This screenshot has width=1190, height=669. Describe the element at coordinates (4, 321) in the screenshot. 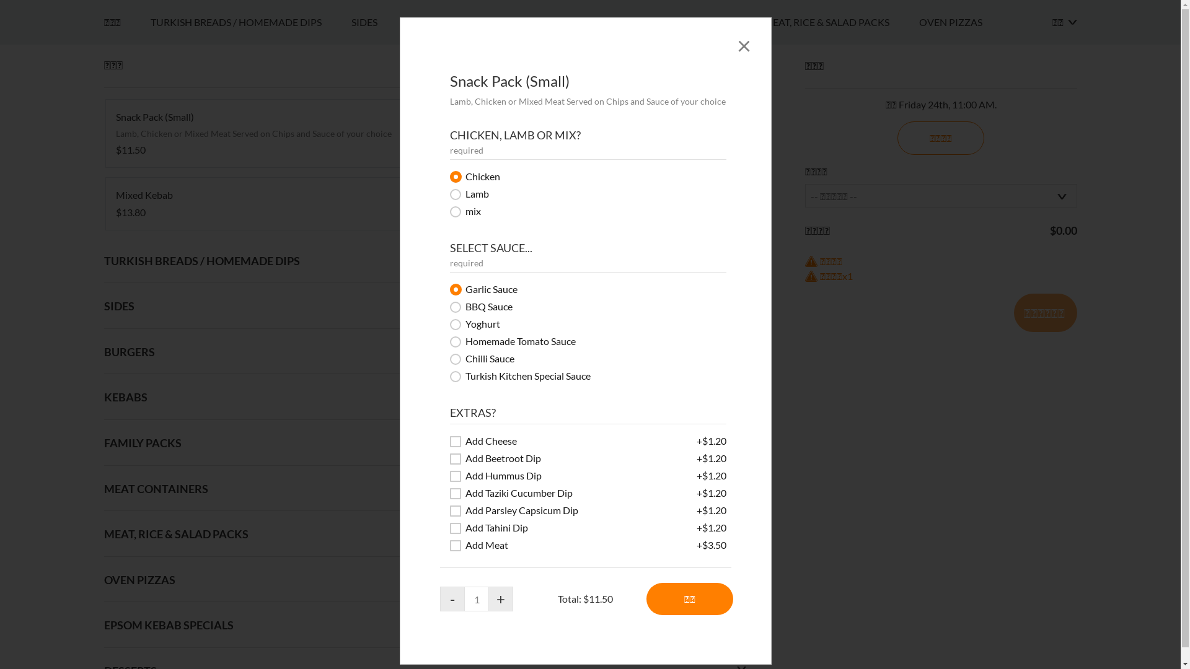

I see `401114` at that location.